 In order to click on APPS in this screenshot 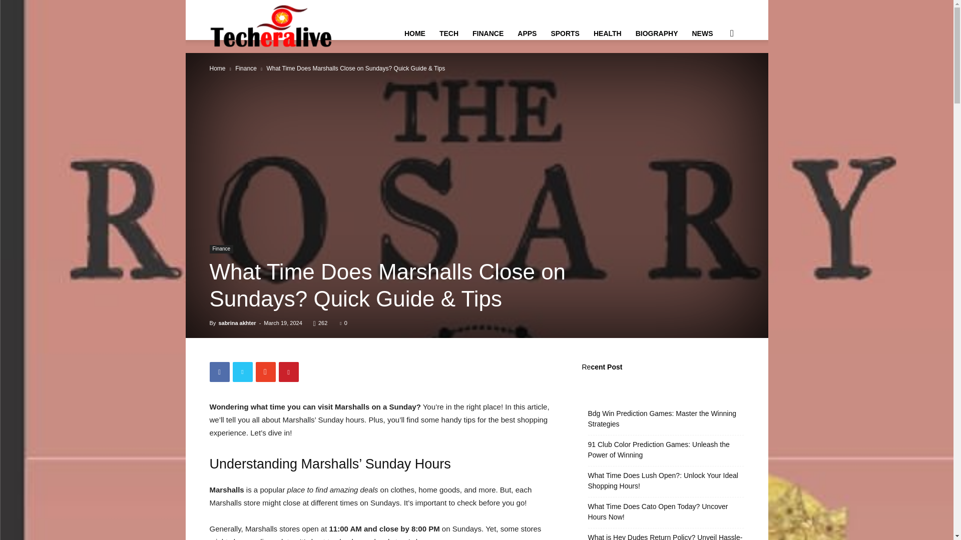, I will do `click(527, 33)`.